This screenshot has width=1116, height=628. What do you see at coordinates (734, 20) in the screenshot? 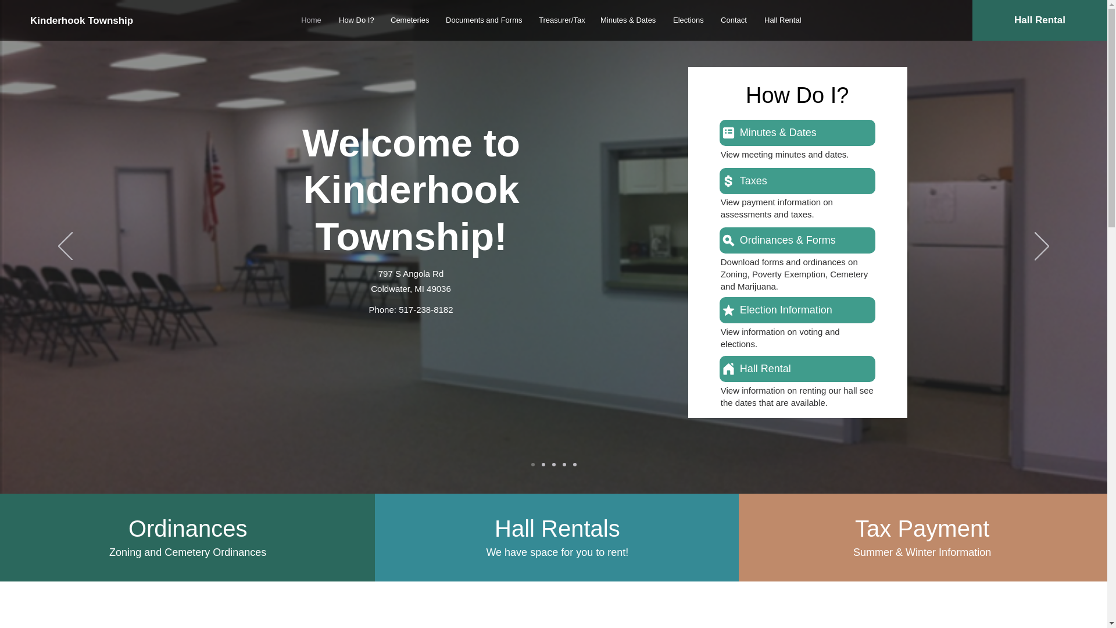
I see `Contact` at bounding box center [734, 20].